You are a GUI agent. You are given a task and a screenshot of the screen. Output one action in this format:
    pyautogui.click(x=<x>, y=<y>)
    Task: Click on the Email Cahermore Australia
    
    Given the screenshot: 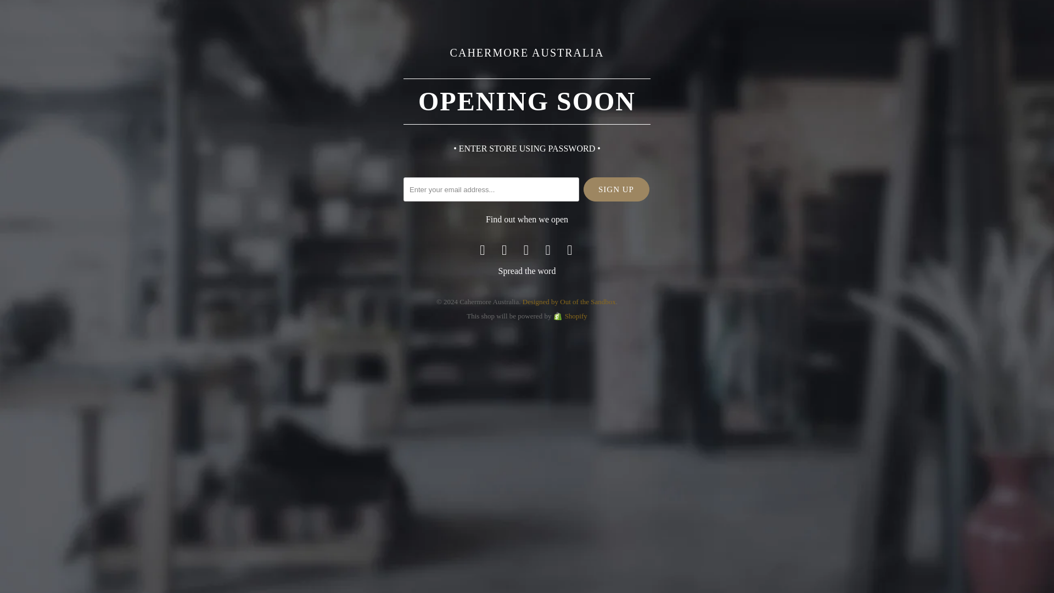 What is the action you would take?
    pyautogui.click(x=570, y=249)
    